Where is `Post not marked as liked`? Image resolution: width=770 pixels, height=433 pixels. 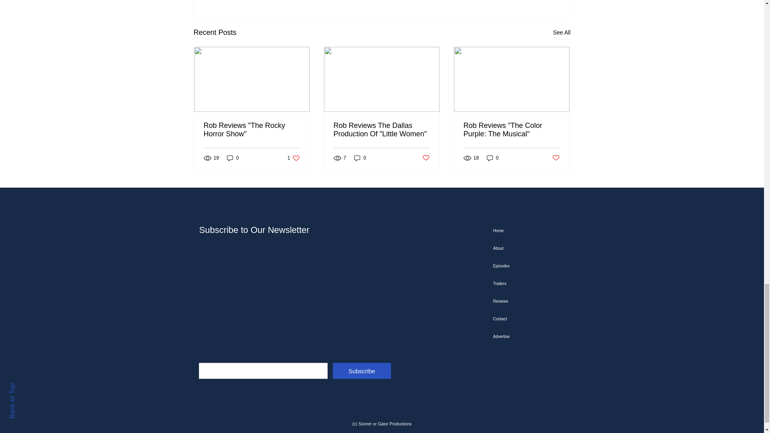
Post not marked as liked is located at coordinates (556, 158).